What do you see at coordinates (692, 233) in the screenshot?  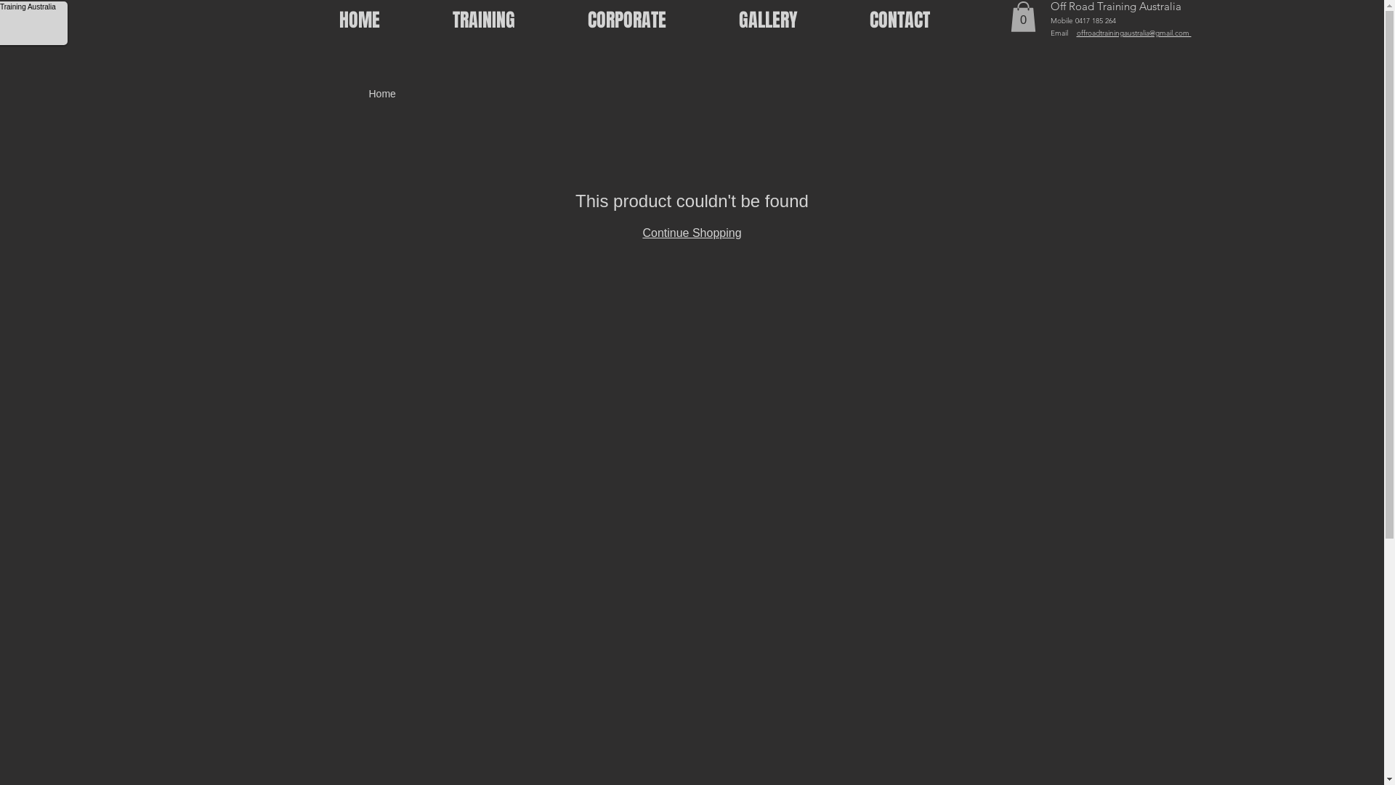 I see `Continue Shopping` at bounding box center [692, 233].